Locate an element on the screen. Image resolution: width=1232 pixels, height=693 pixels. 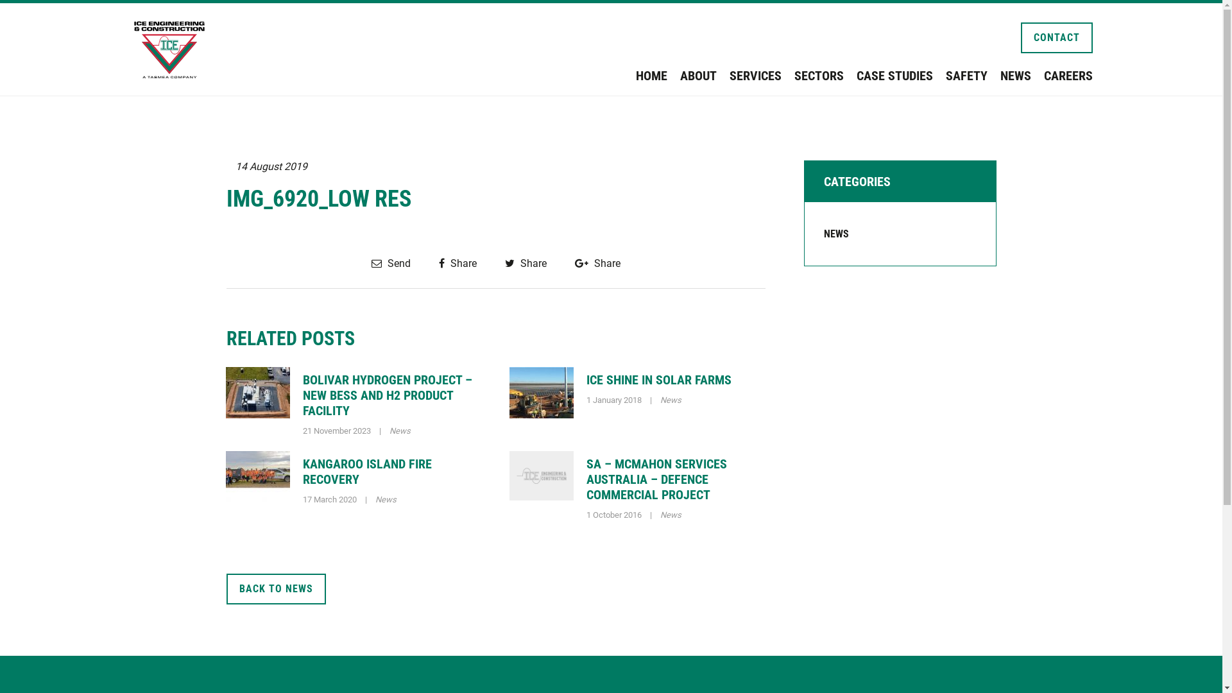
BACK TO NEWS is located at coordinates (275, 589).